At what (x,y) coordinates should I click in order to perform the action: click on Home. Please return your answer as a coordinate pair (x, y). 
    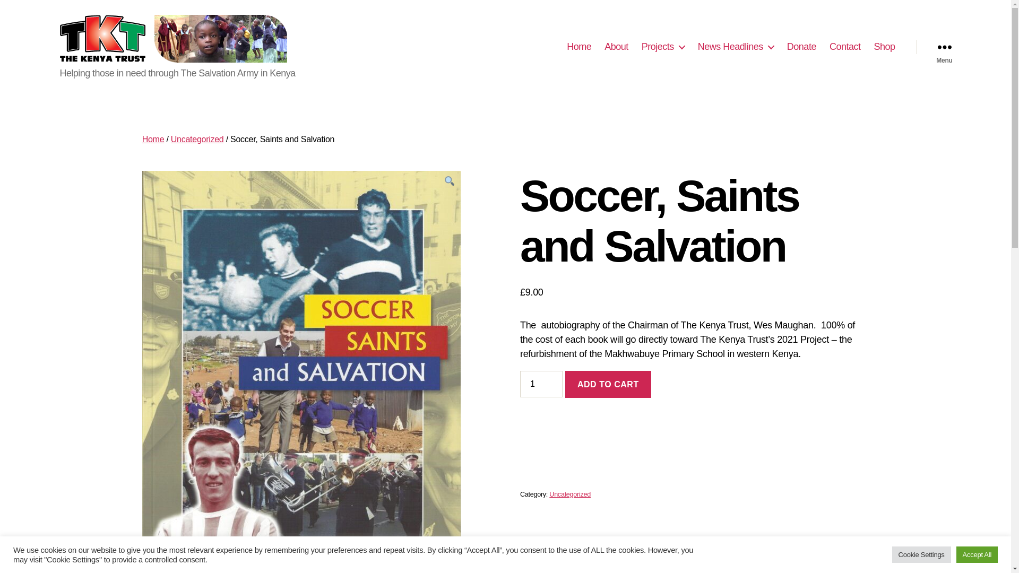
    Looking at the image, I should click on (578, 47).